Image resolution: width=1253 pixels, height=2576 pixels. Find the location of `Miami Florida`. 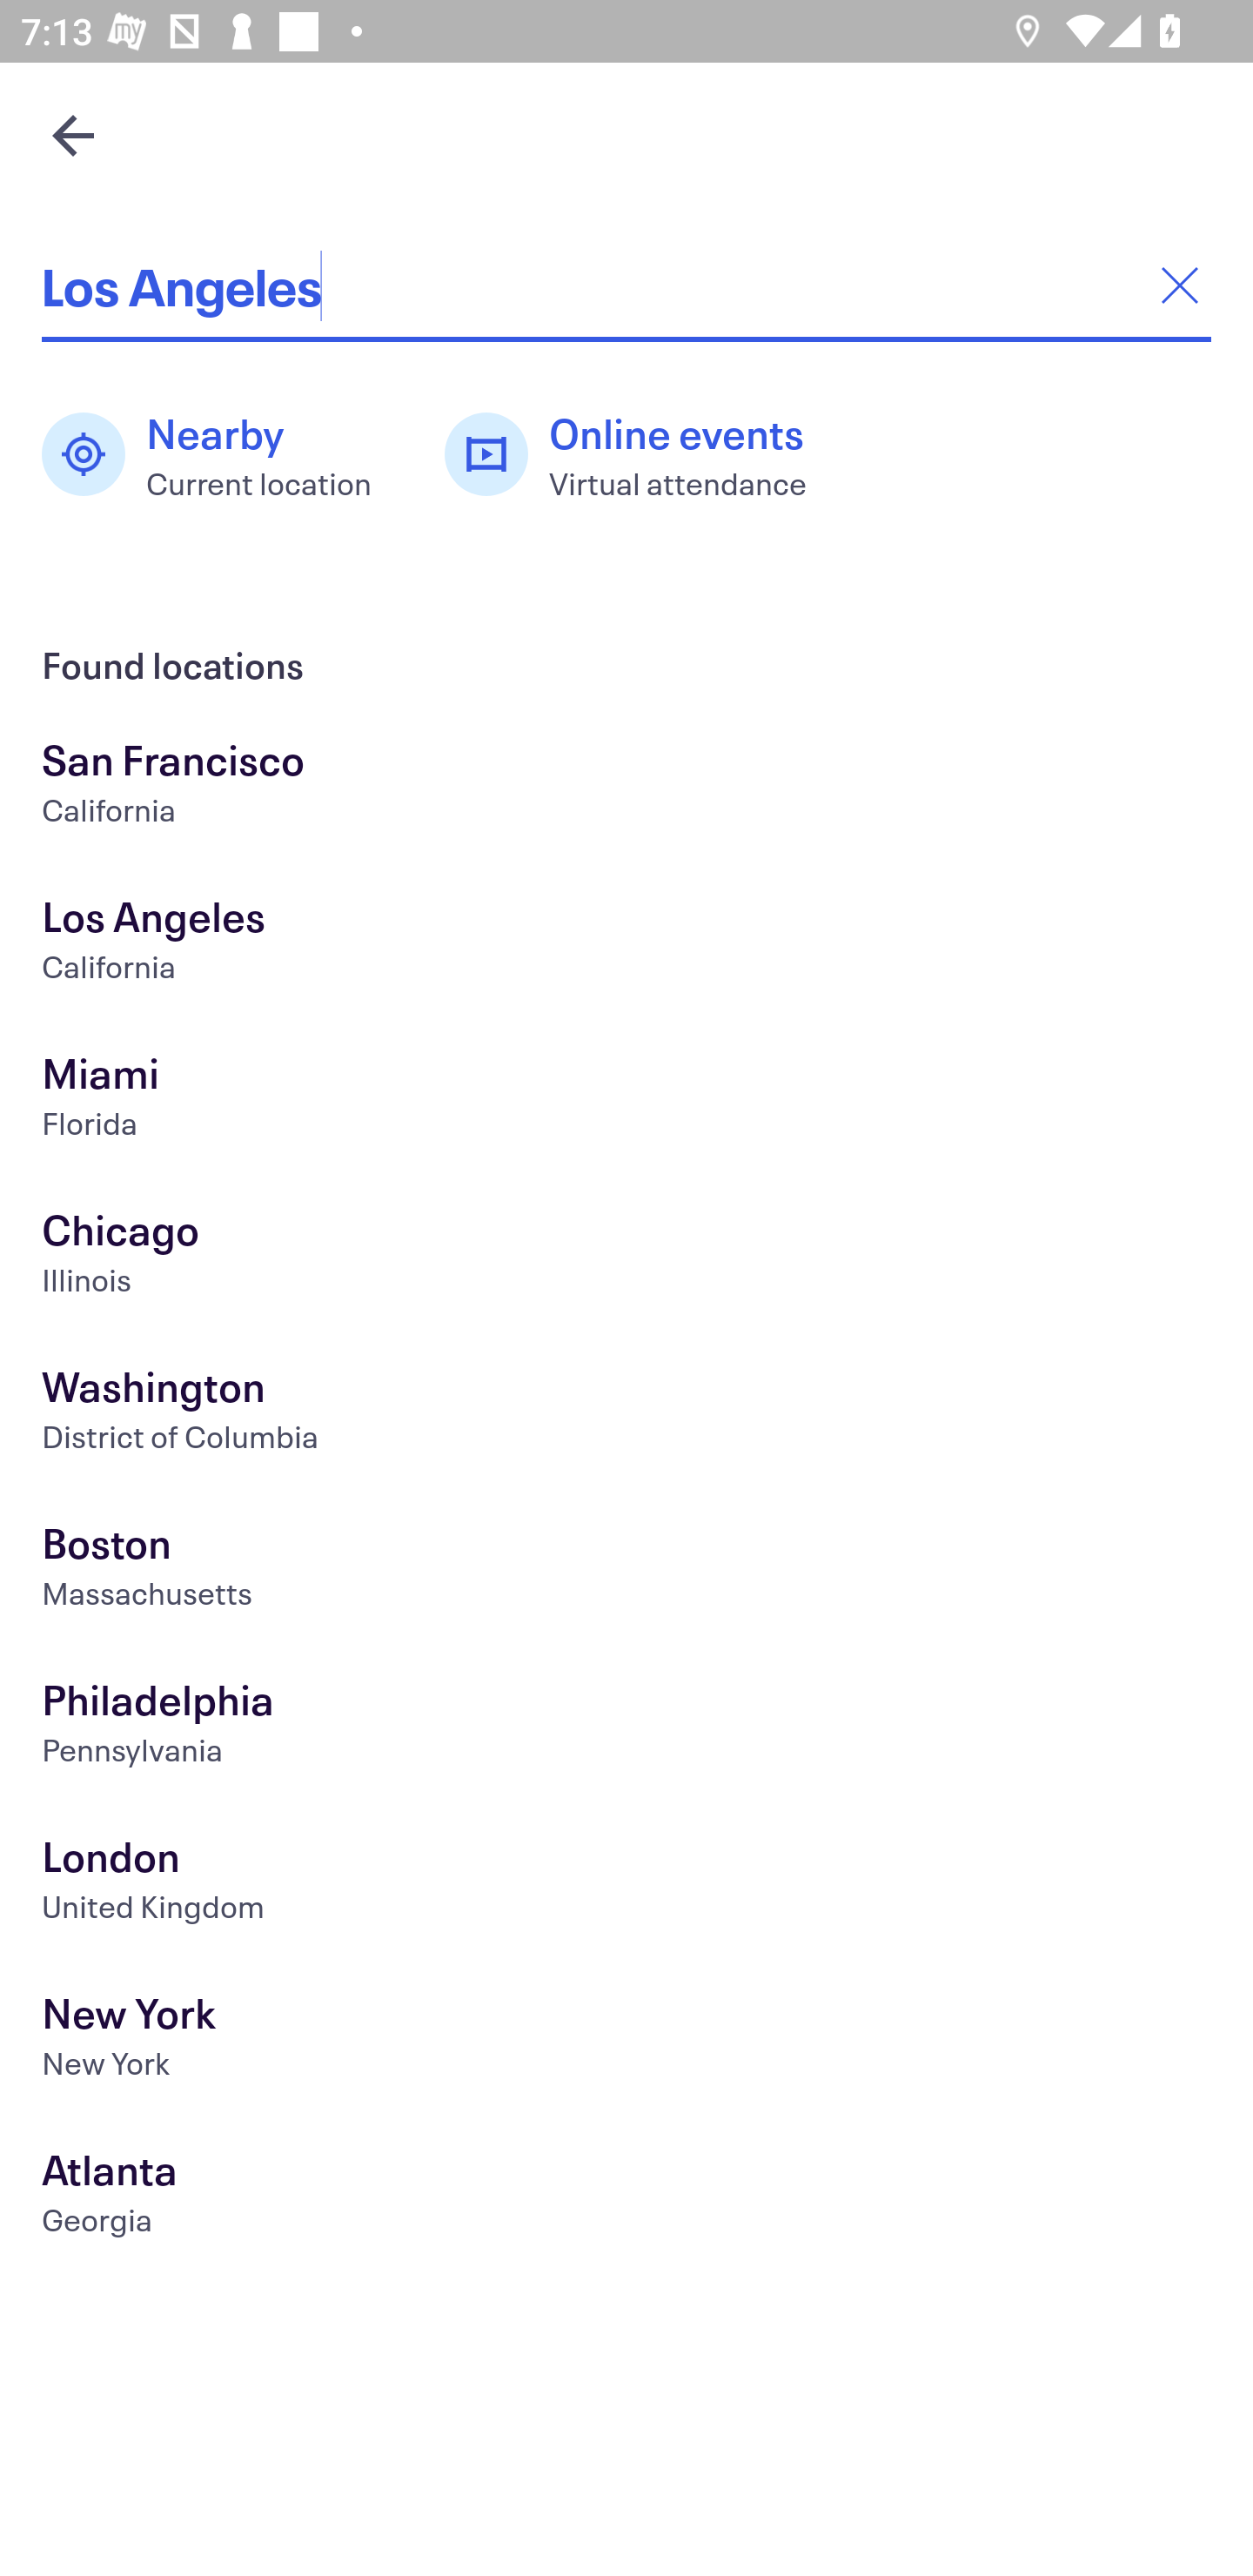

Miami Florida is located at coordinates (626, 1101).